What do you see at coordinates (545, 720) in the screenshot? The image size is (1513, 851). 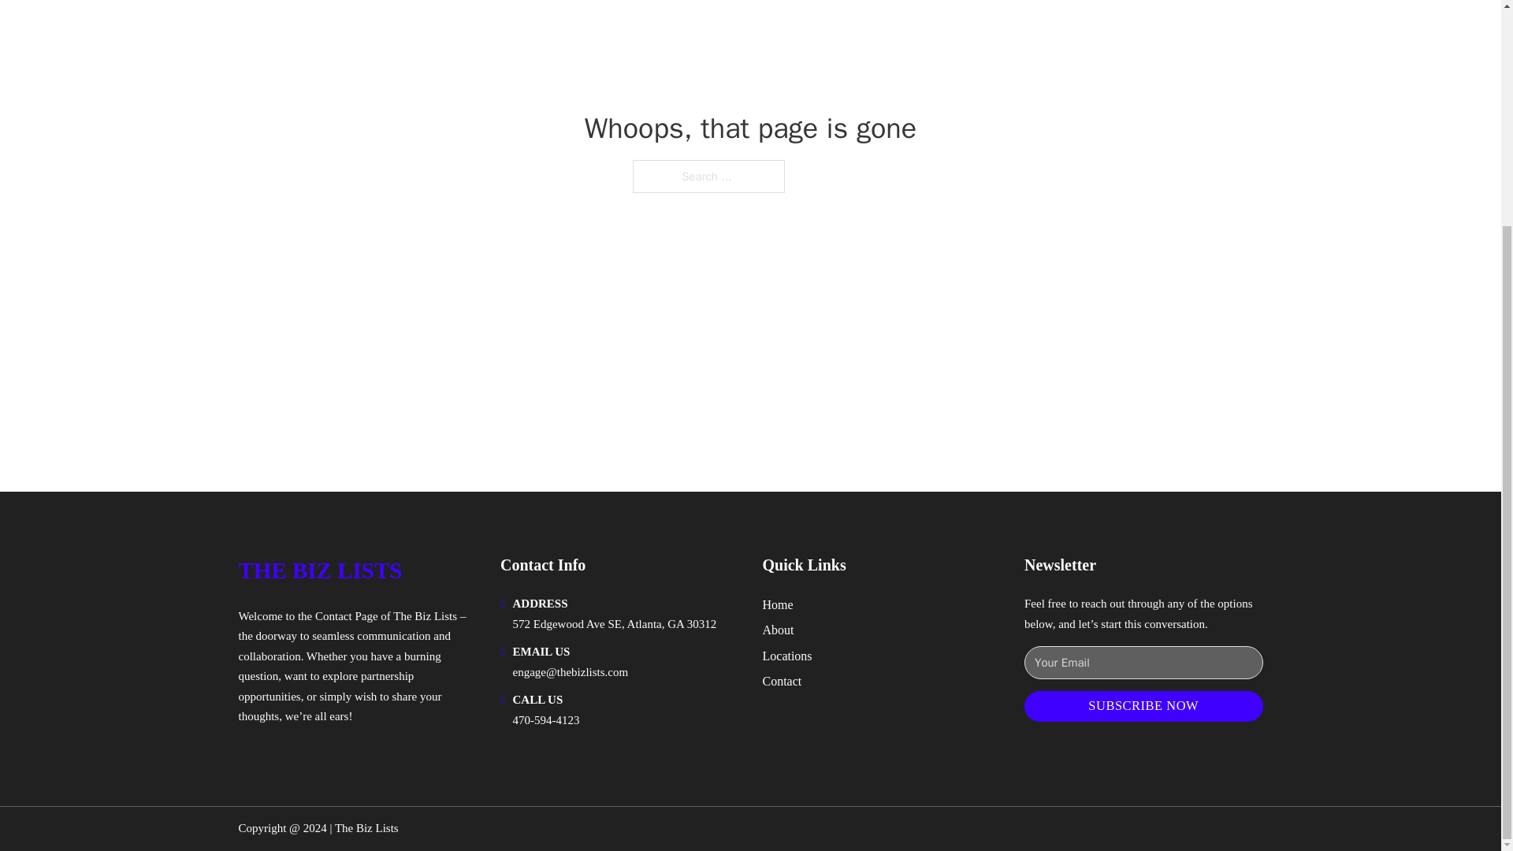 I see `470-594-4123` at bounding box center [545, 720].